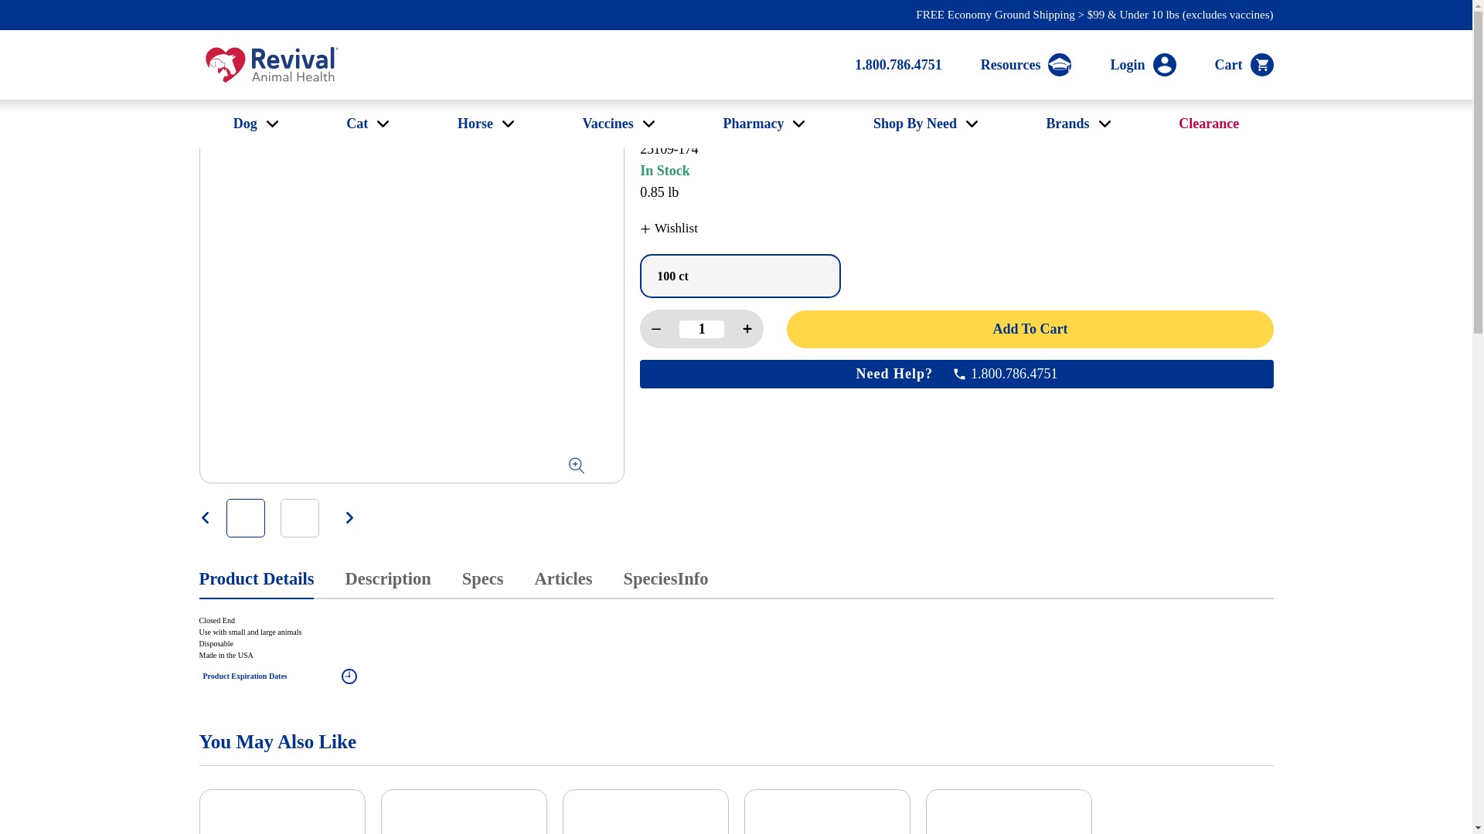  I want to click on Dog, so click(244, 124).